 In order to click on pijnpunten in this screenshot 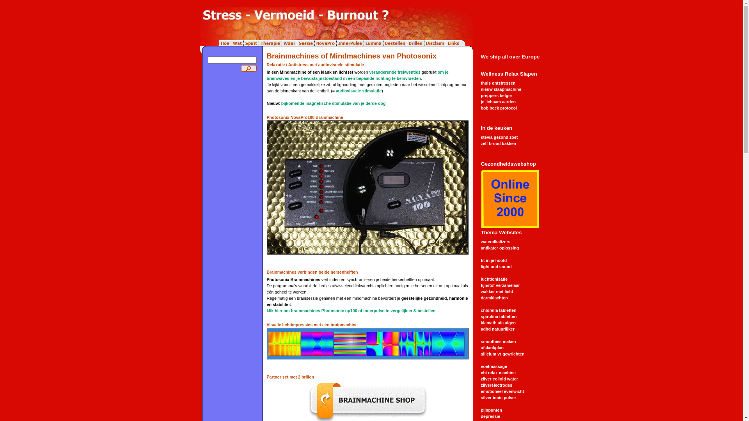, I will do `click(491, 410)`.